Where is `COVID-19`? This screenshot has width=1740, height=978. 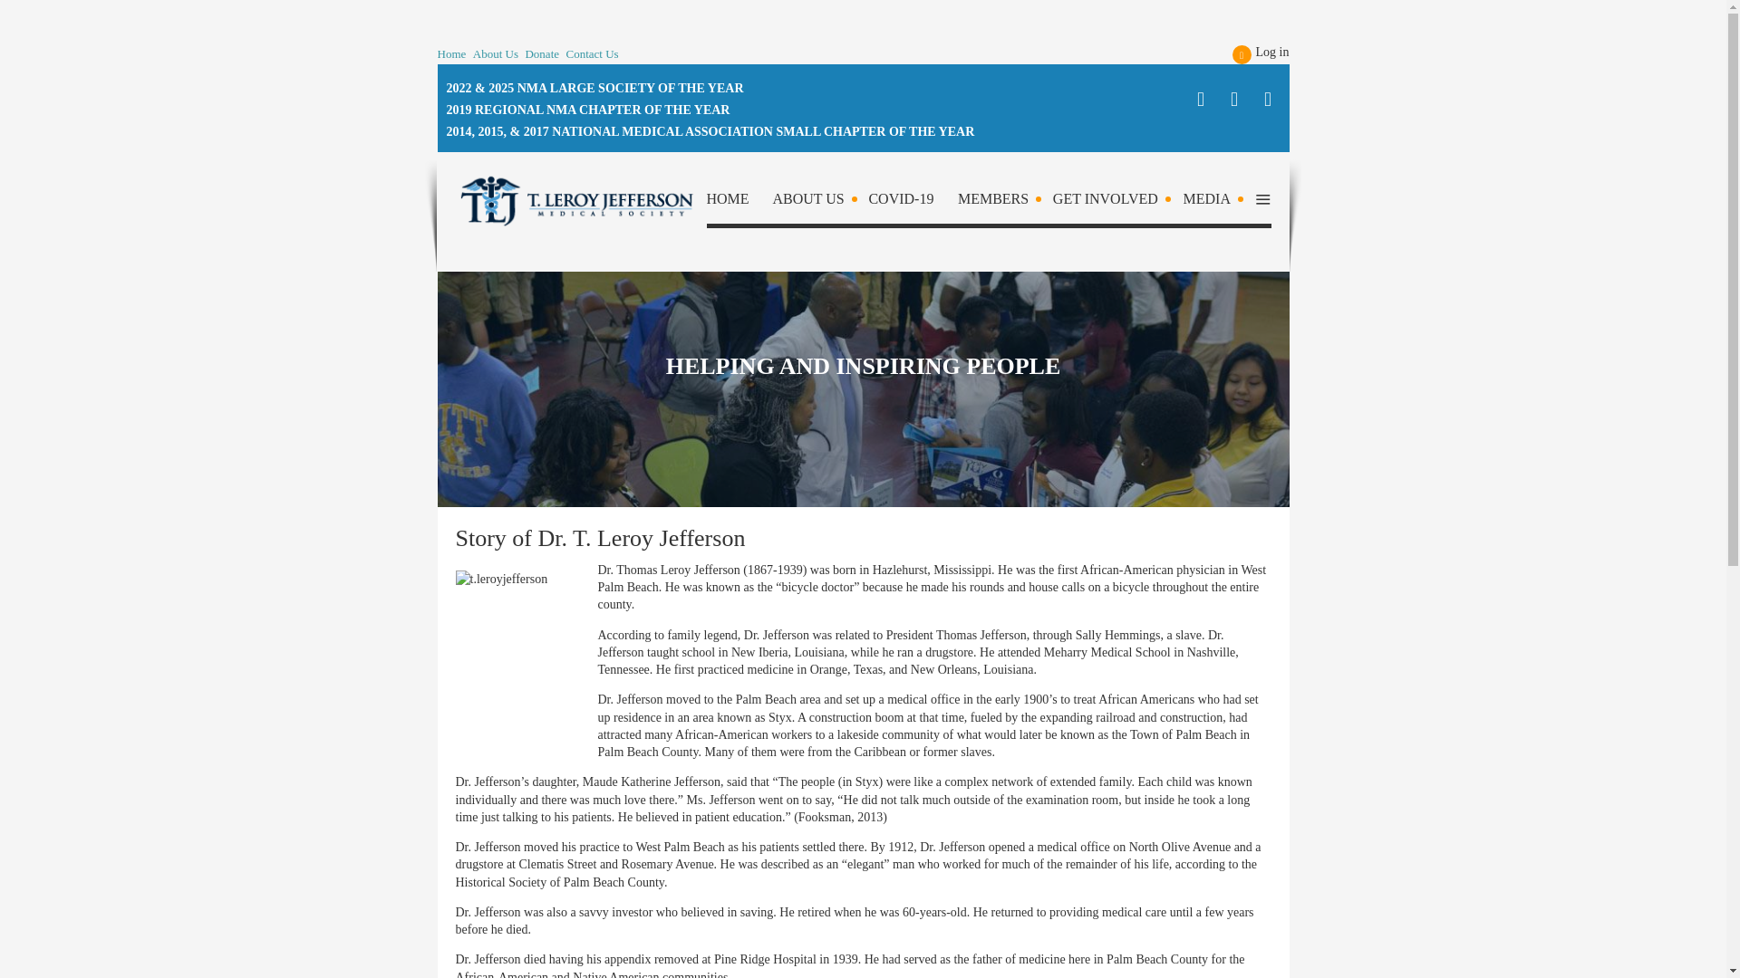 COVID-19 is located at coordinates (912, 203).